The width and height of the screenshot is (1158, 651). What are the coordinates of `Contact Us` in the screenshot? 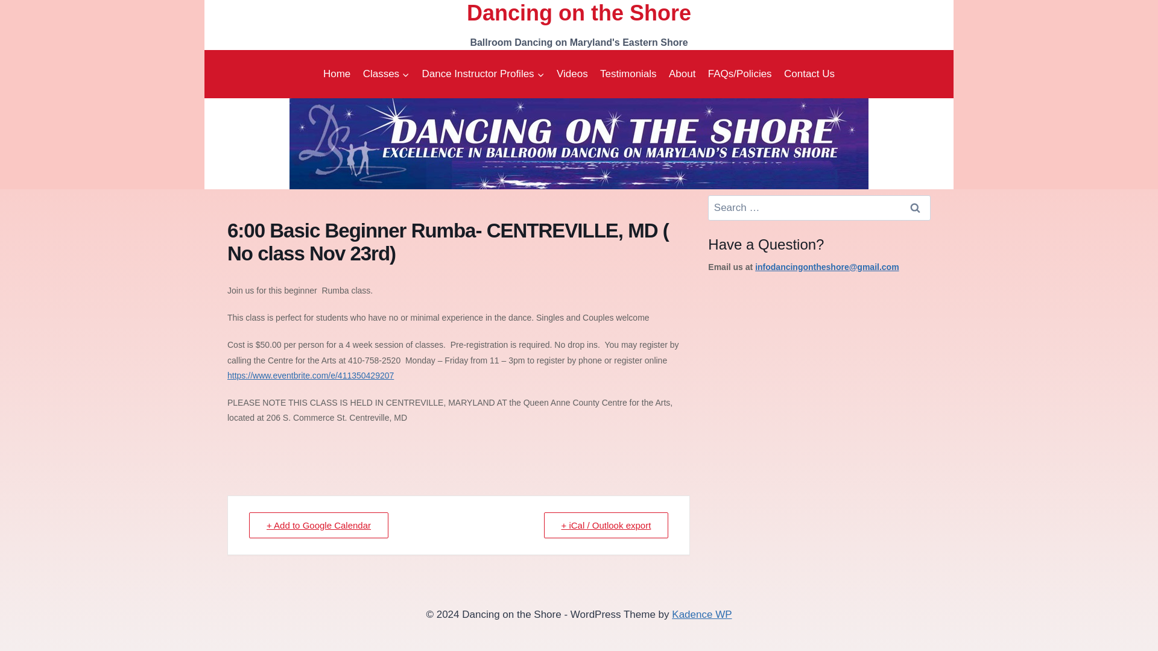 It's located at (809, 74).